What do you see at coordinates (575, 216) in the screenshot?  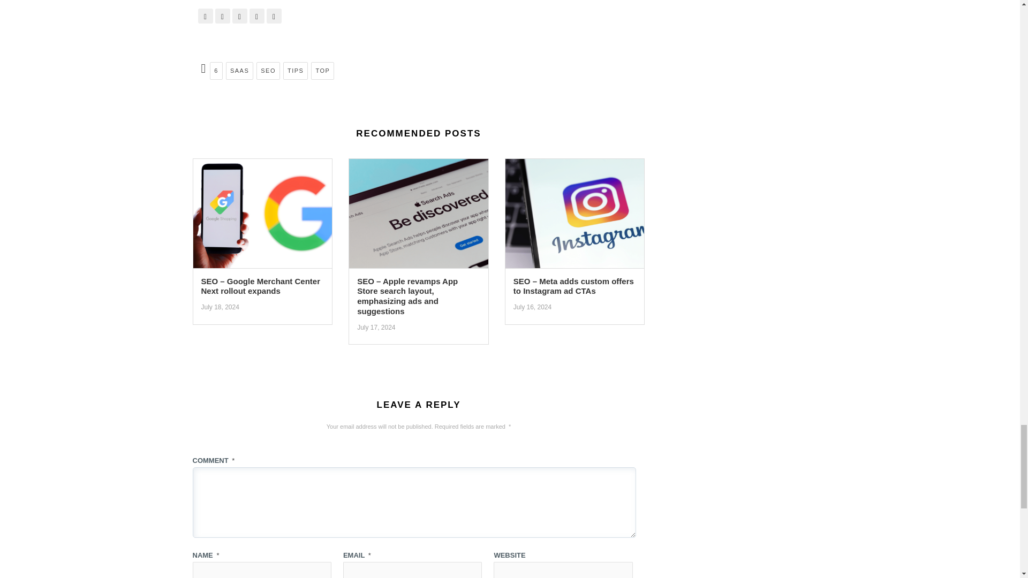 I see `SEO - Meta adds custom offers to Instagram ad CTAs` at bounding box center [575, 216].